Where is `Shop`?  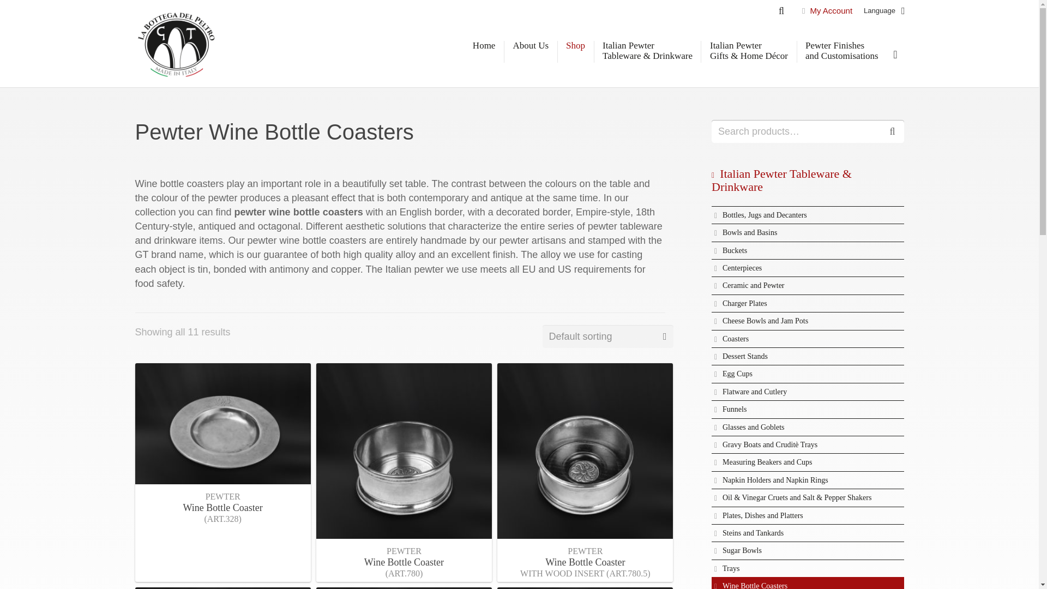
Shop is located at coordinates (576, 46).